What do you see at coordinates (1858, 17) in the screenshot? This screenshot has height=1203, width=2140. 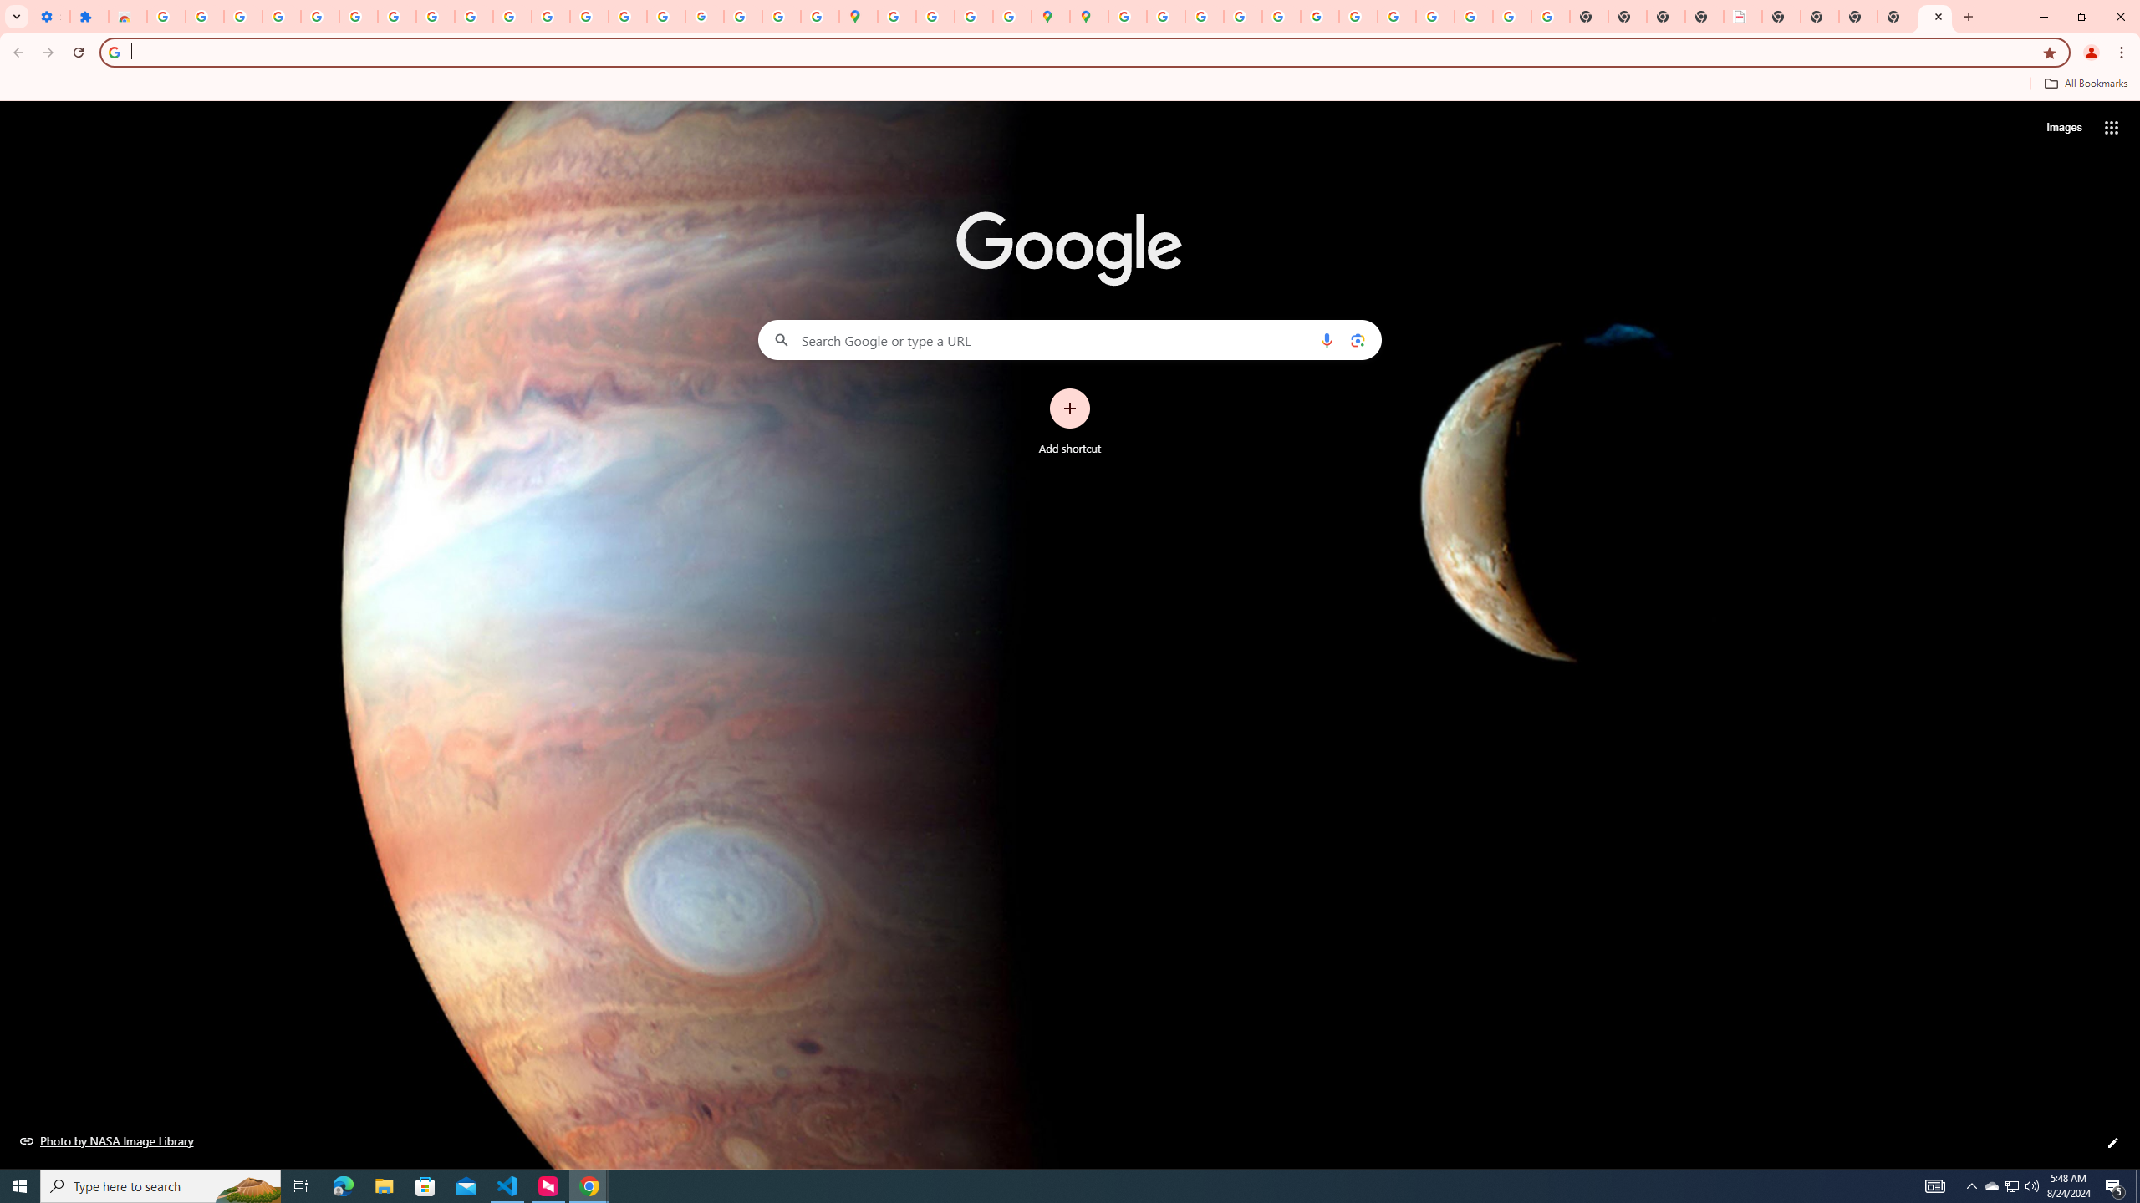 I see `New Tab` at bounding box center [1858, 17].